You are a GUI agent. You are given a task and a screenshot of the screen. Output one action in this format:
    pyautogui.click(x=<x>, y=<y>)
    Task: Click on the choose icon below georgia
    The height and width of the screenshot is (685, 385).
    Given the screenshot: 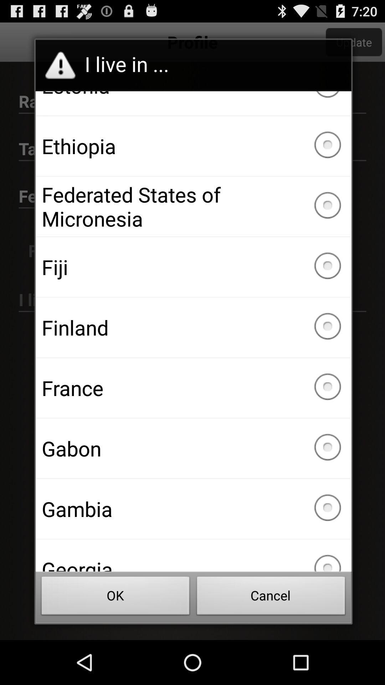 What is the action you would take?
    pyautogui.click(x=115, y=598)
    